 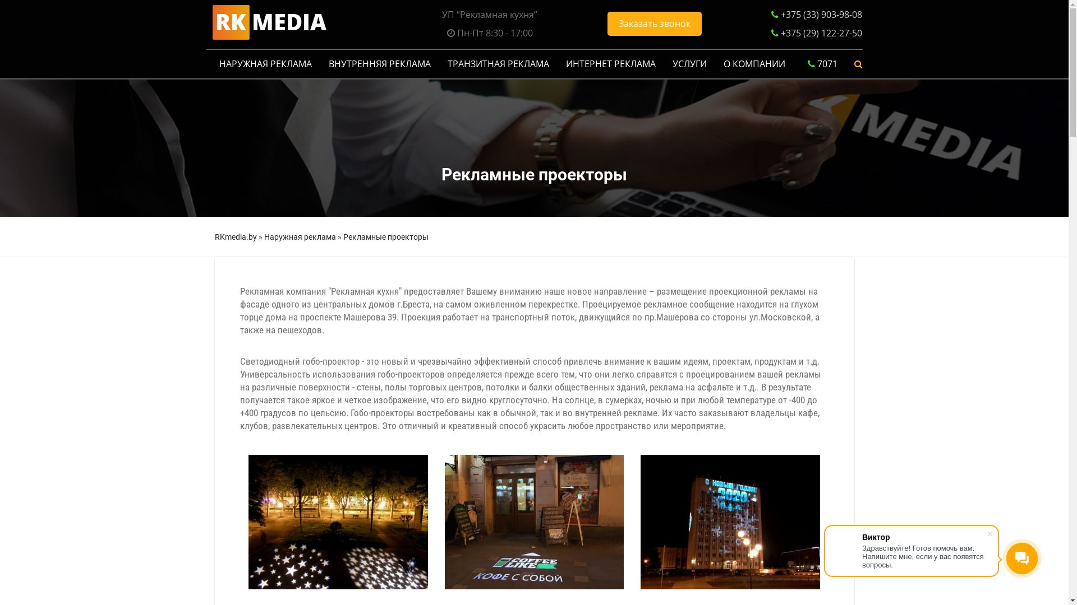 What do you see at coordinates (820, 33) in the screenshot?
I see `+375 (29) 122-27-50` at bounding box center [820, 33].